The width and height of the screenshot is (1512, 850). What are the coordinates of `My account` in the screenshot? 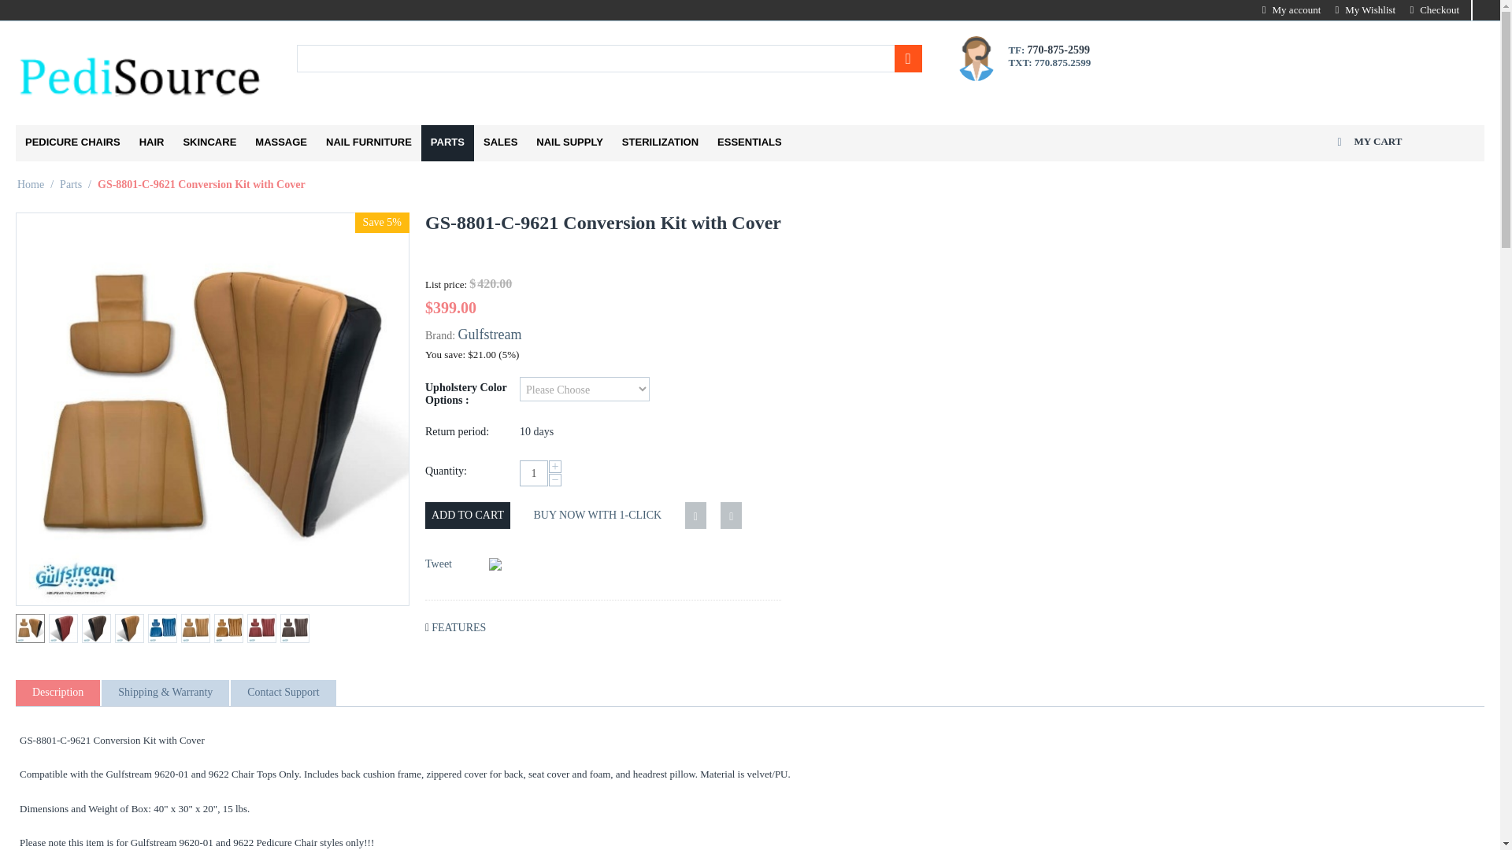 It's located at (1291, 9).